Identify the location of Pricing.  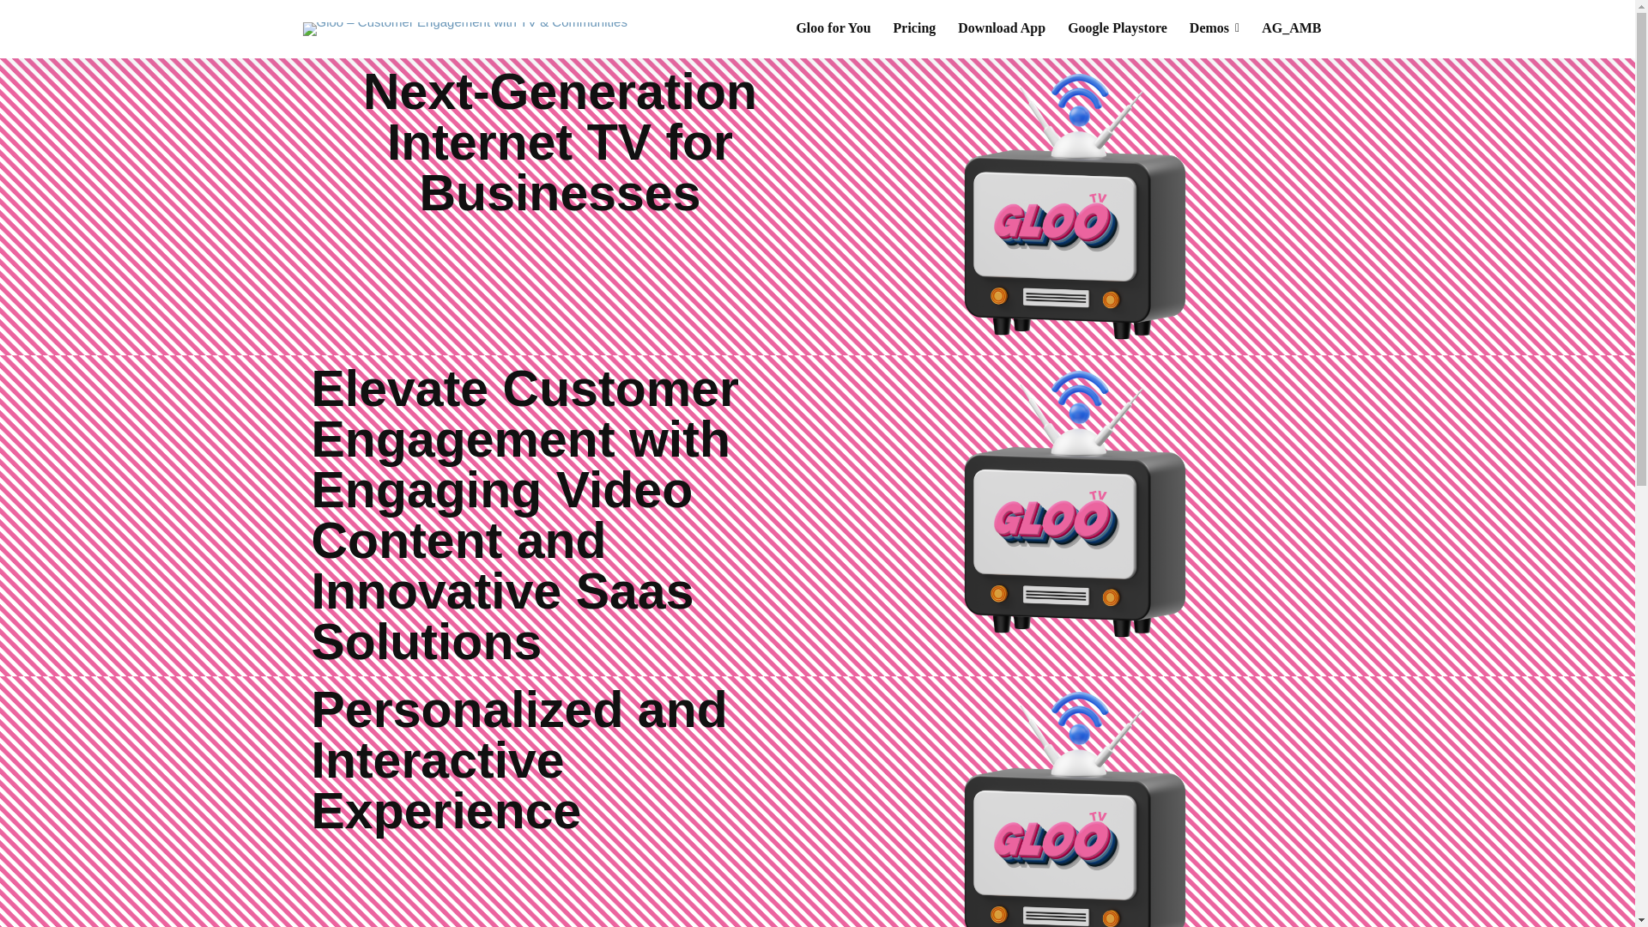
(915, 29).